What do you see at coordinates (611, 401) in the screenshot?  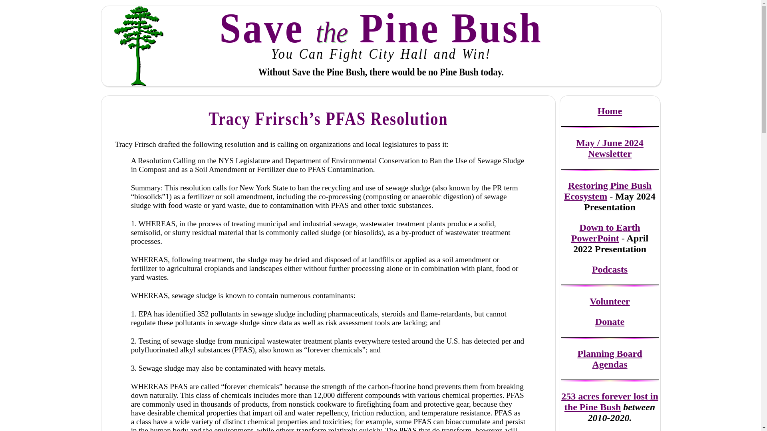 I see `ever lost in the Pine Bush` at bounding box center [611, 401].